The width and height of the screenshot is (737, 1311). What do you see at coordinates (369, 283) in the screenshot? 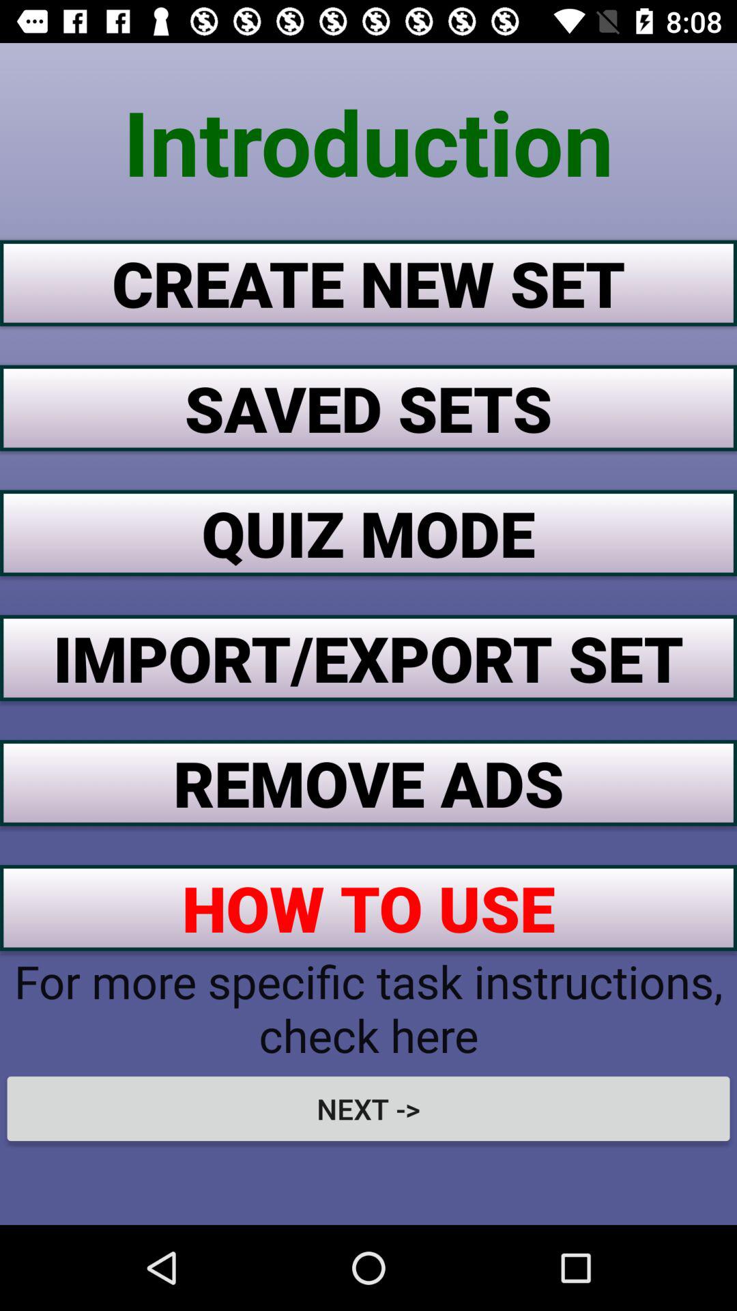
I see `click app below the introduction` at bounding box center [369, 283].